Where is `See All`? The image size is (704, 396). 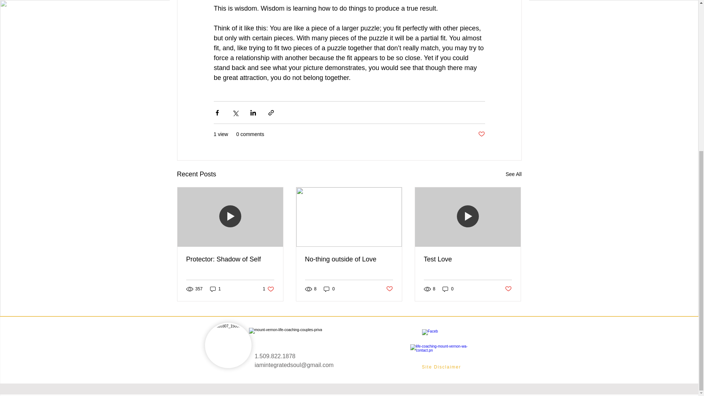
See All is located at coordinates (513, 175).